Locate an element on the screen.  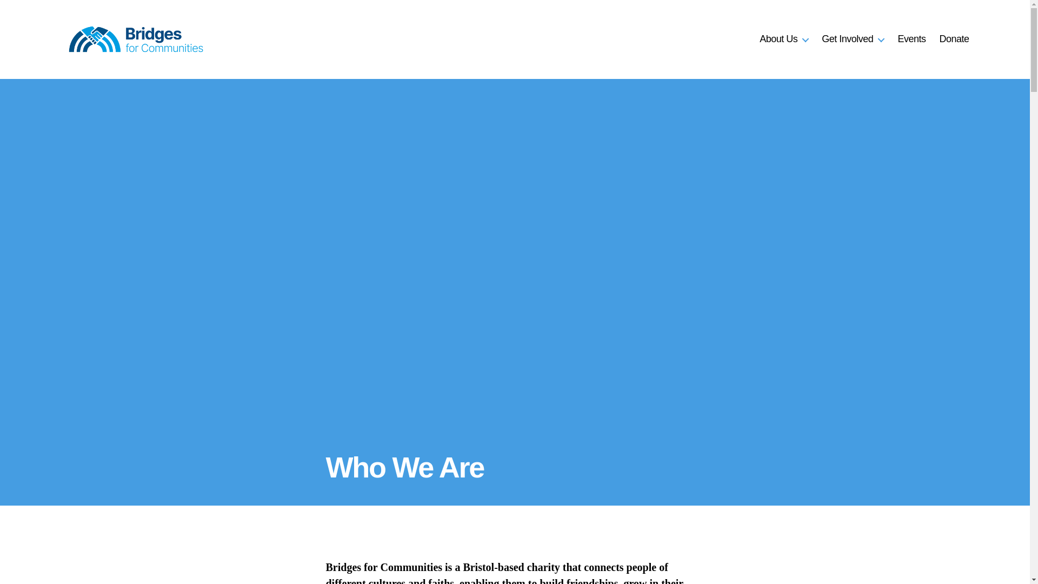
Donate is located at coordinates (954, 39).